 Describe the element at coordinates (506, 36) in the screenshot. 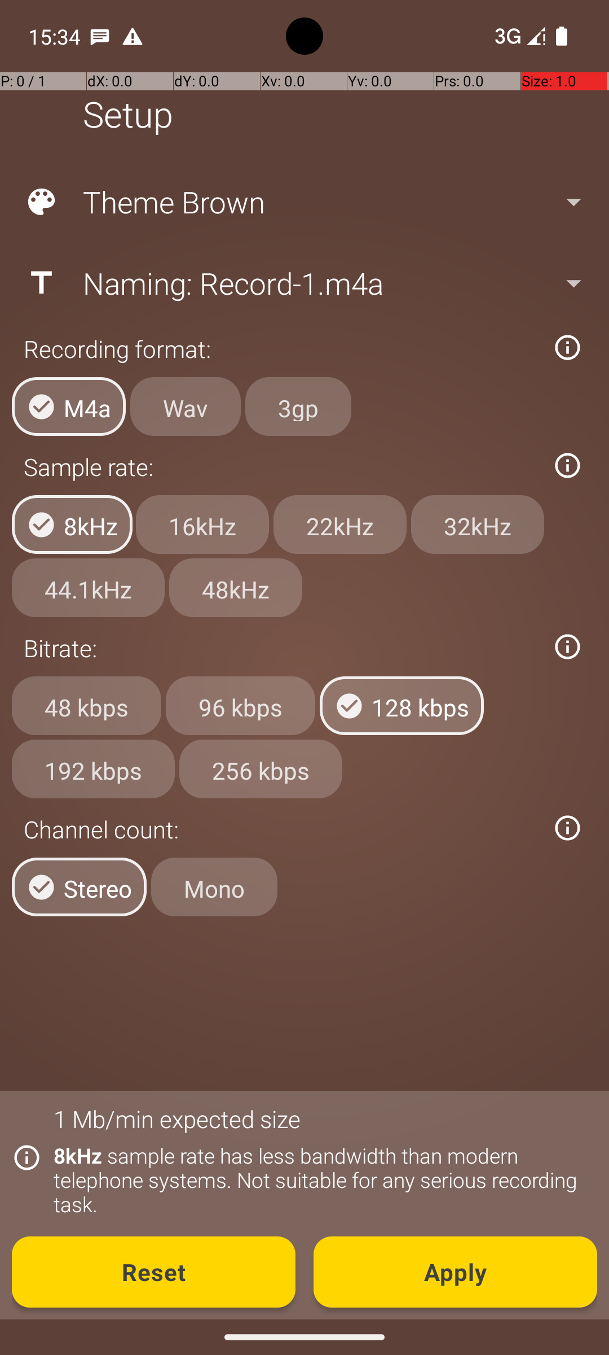

I see `No internet` at that location.